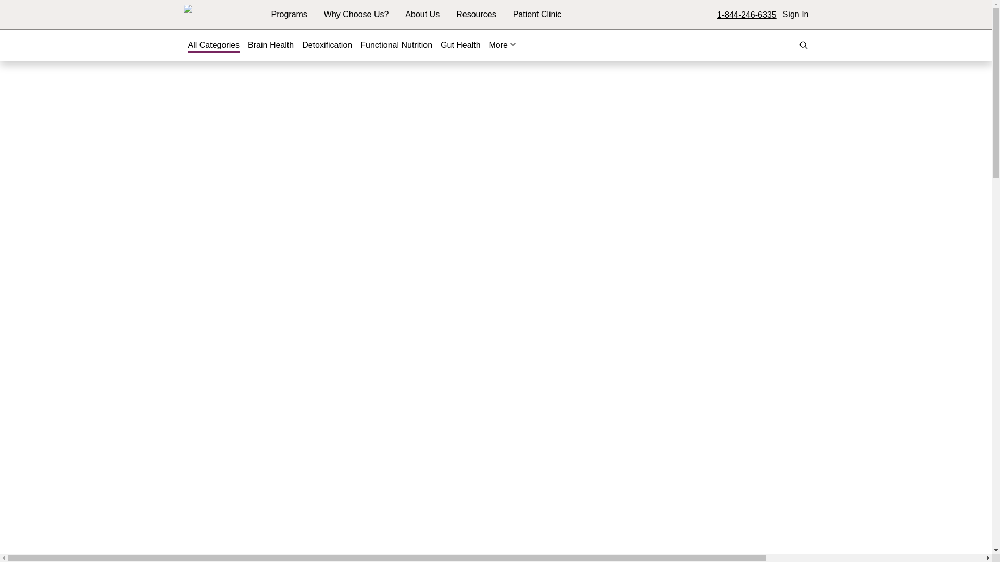 Image resolution: width=1000 pixels, height=562 pixels. I want to click on 1-844-246-6335, so click(747, 15).